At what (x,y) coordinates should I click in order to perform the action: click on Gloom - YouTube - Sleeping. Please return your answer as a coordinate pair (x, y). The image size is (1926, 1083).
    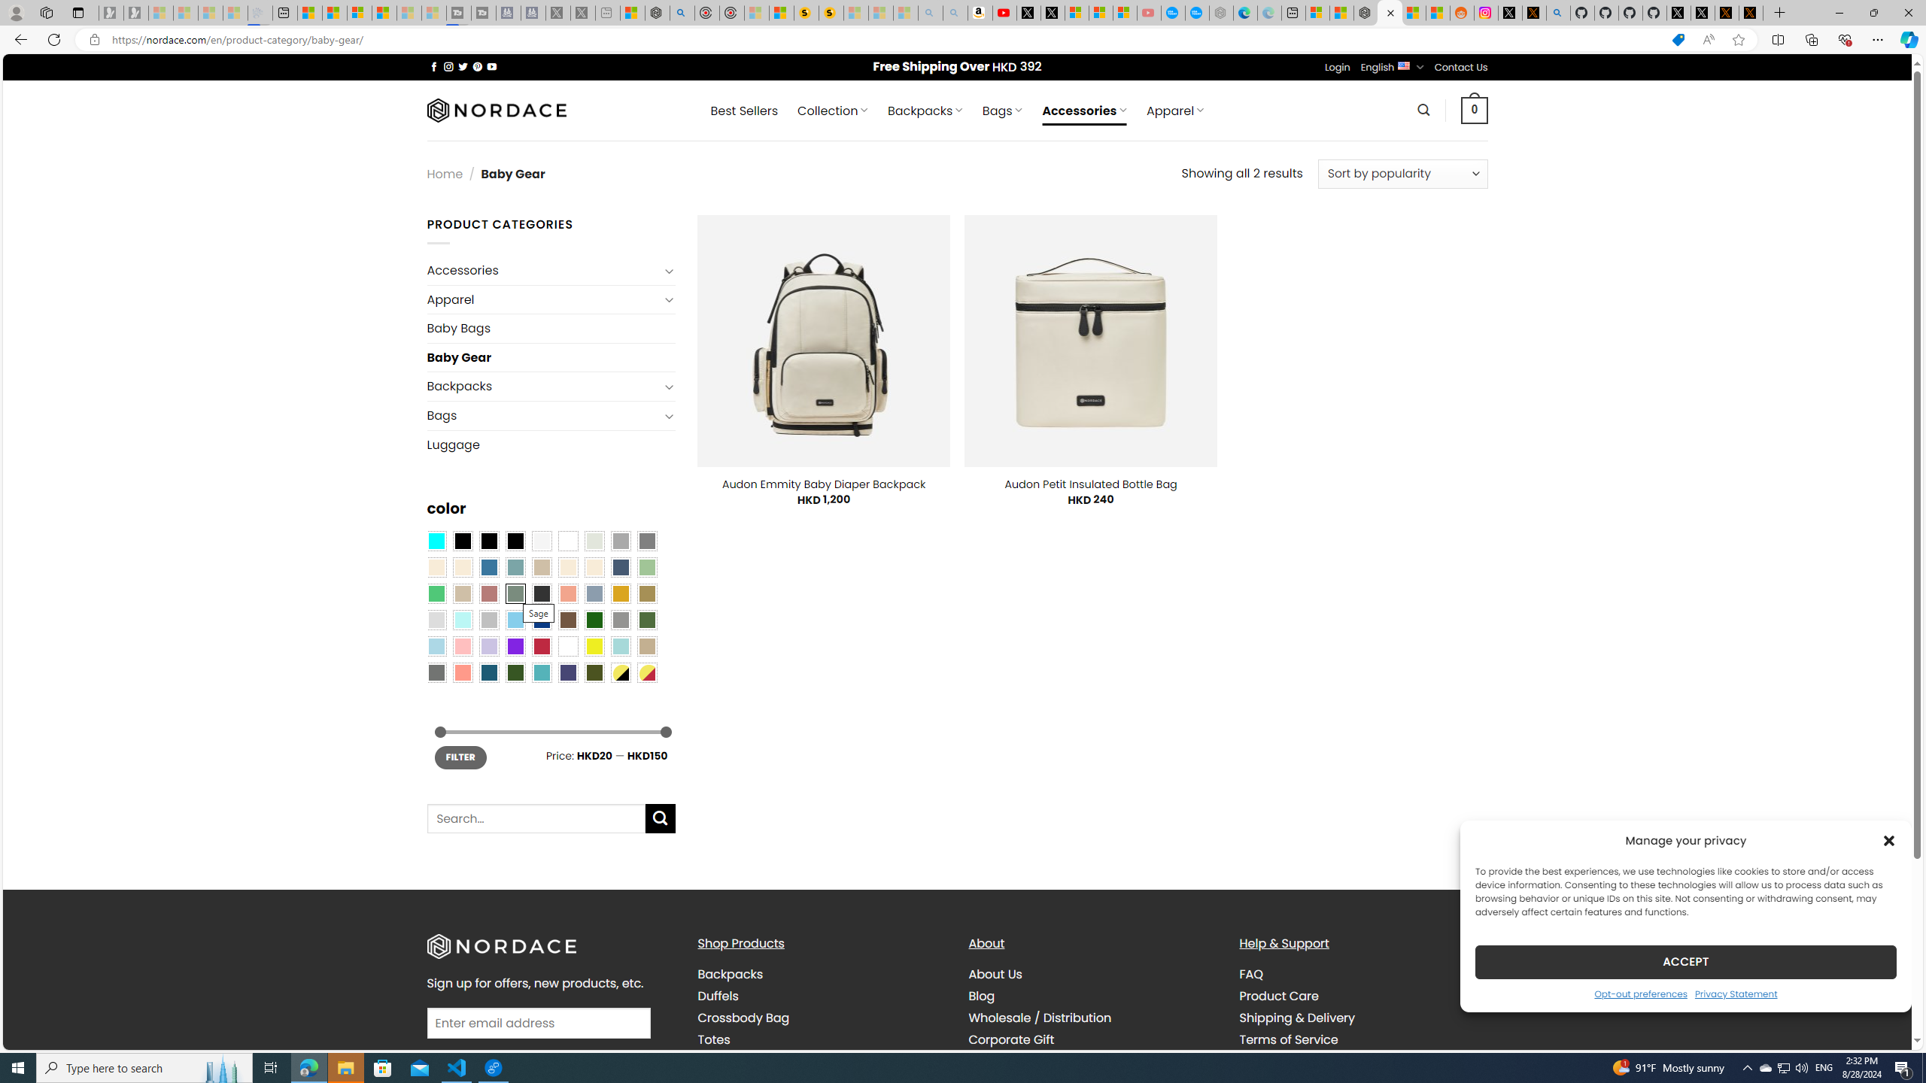
    Looking at the image, I should click on (1148, 13).